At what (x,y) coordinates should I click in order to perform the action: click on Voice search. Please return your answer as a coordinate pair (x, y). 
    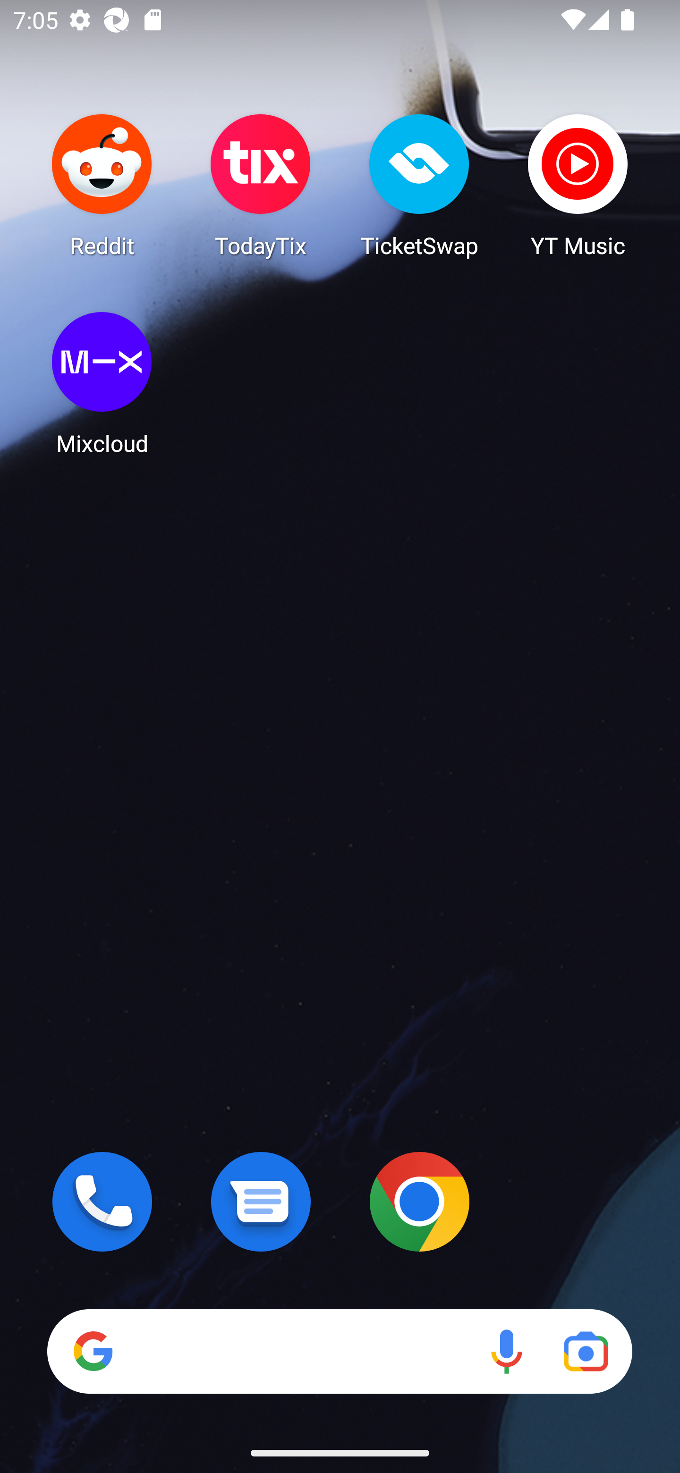
    Looking at the image, I should click on (506, 1351).